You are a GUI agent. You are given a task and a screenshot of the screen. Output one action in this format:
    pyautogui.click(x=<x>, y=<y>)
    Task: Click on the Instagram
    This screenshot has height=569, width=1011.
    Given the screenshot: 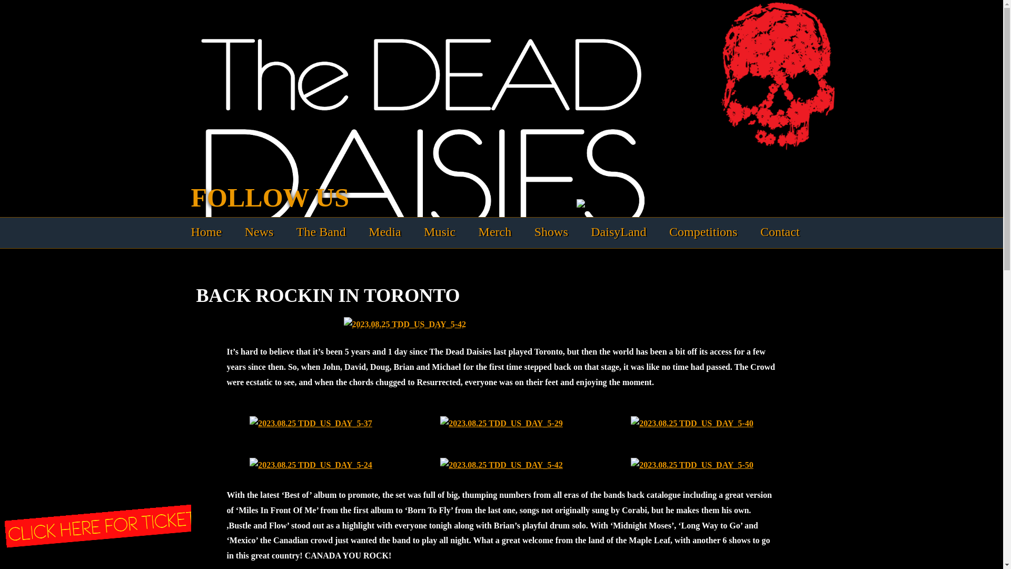 What is the action you would take?
    pyautogui.click(x=483, y=198)
    